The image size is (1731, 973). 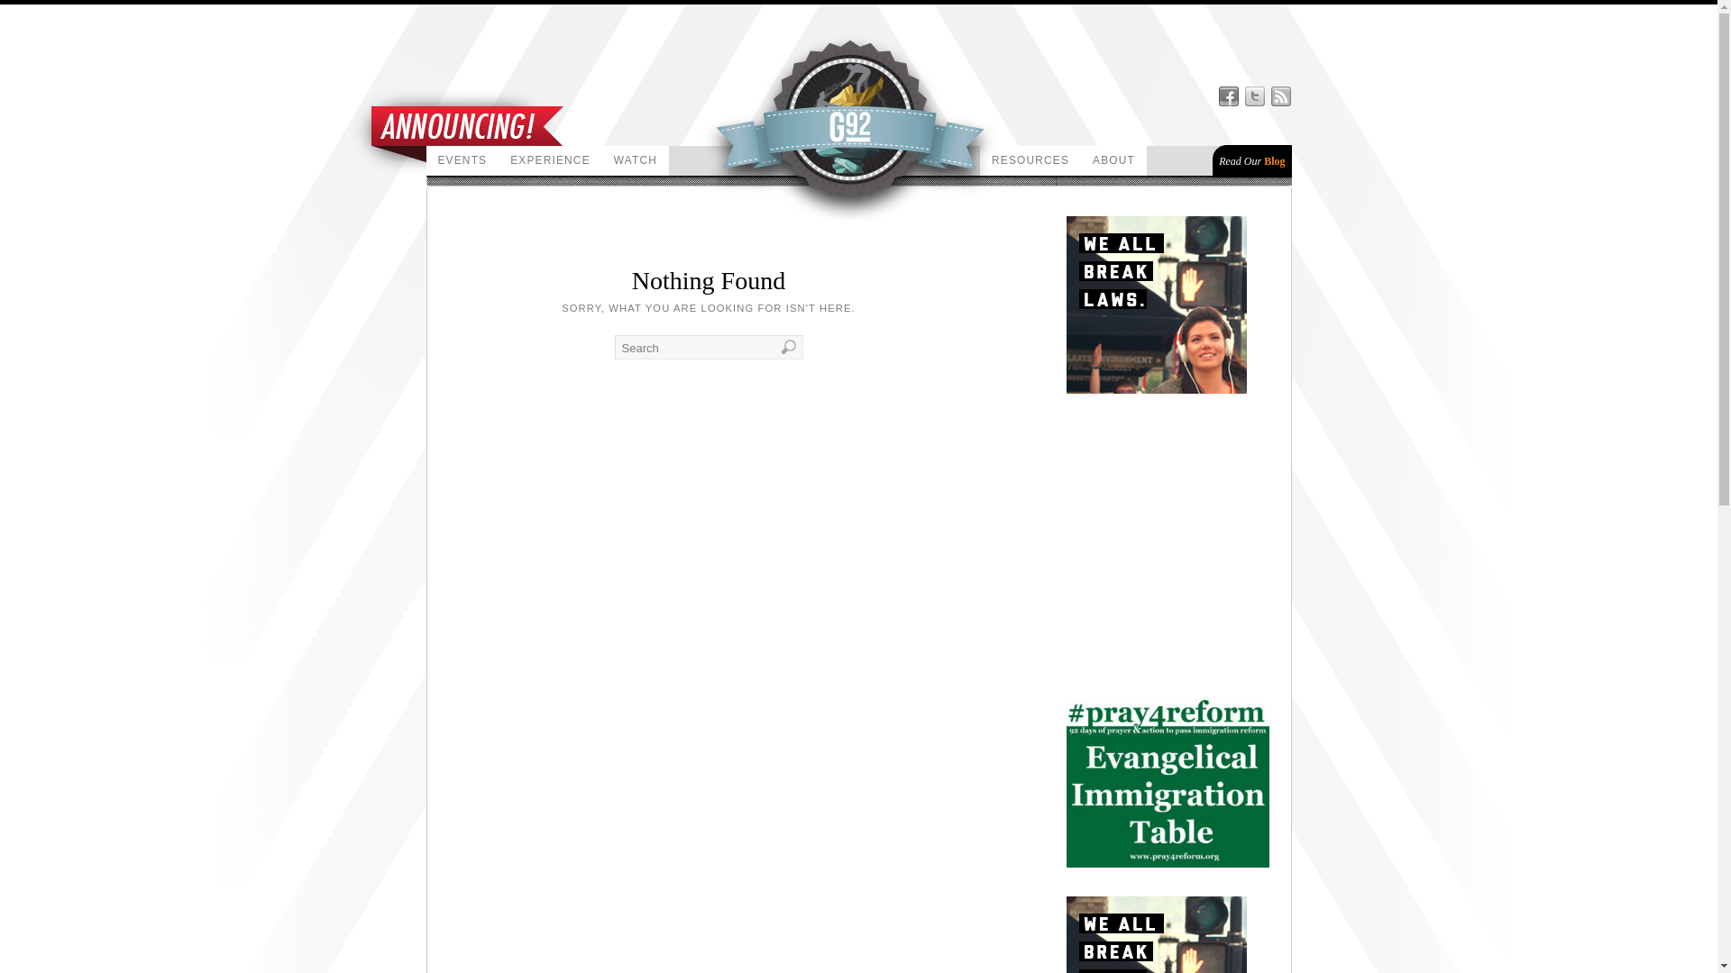 What do you see at coordinates (462, 160) in the screenshot?
I see `EVENTS` at bounding box center [462, 160].